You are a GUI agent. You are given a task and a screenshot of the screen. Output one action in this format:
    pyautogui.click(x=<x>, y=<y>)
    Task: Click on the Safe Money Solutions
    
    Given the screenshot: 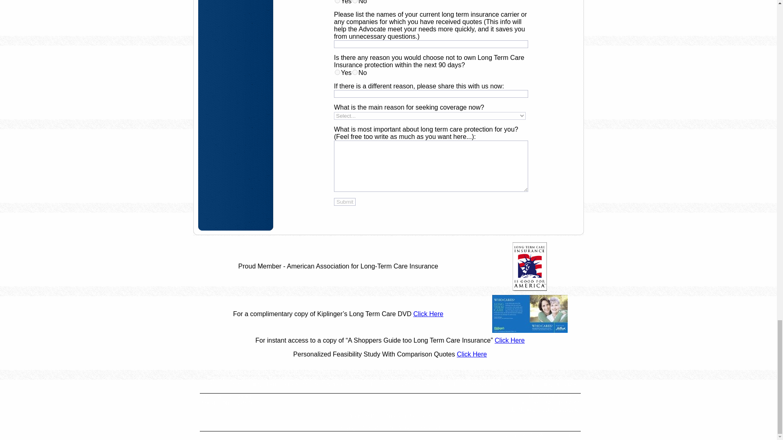 What is the action you would take?
    pyautogui.click(x=341, y=384)
    